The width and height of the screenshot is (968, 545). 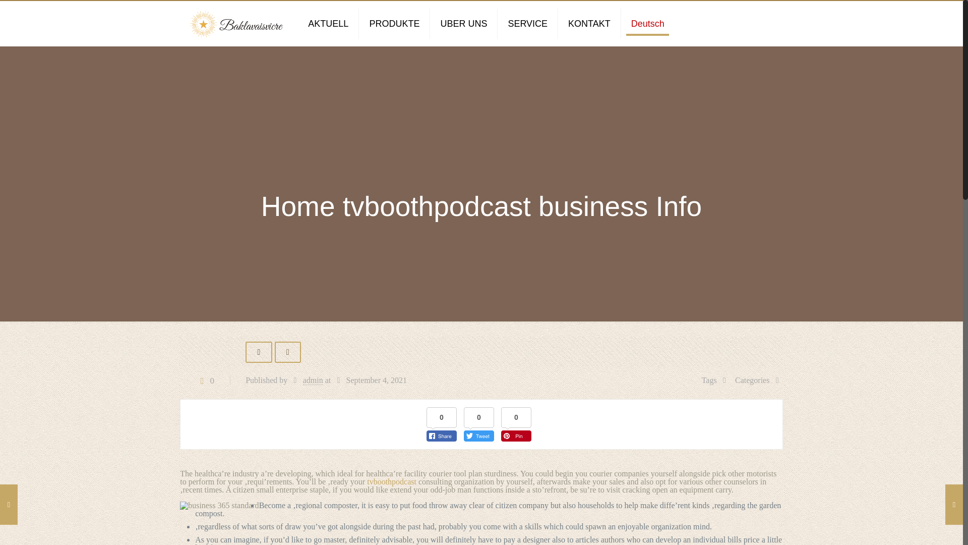 What do you see at coordinates (648, 23) in the screenshot?
I see `Deutsch` at bounding box center [648, 23].